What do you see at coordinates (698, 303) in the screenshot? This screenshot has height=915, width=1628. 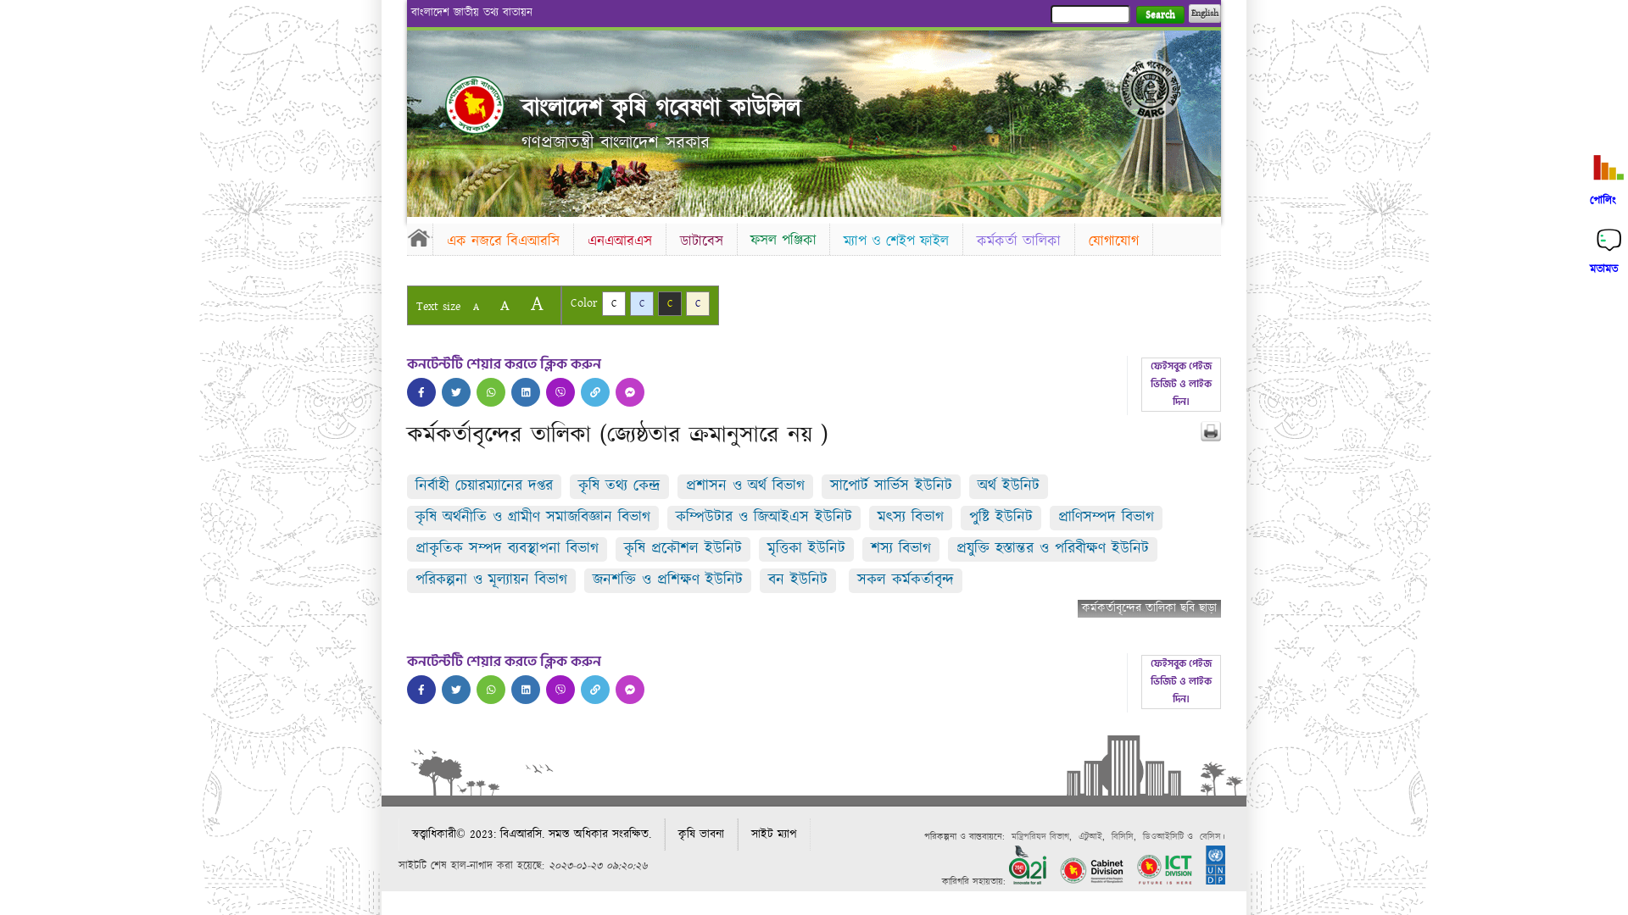 I see `C` at bounding box center [698, 303].